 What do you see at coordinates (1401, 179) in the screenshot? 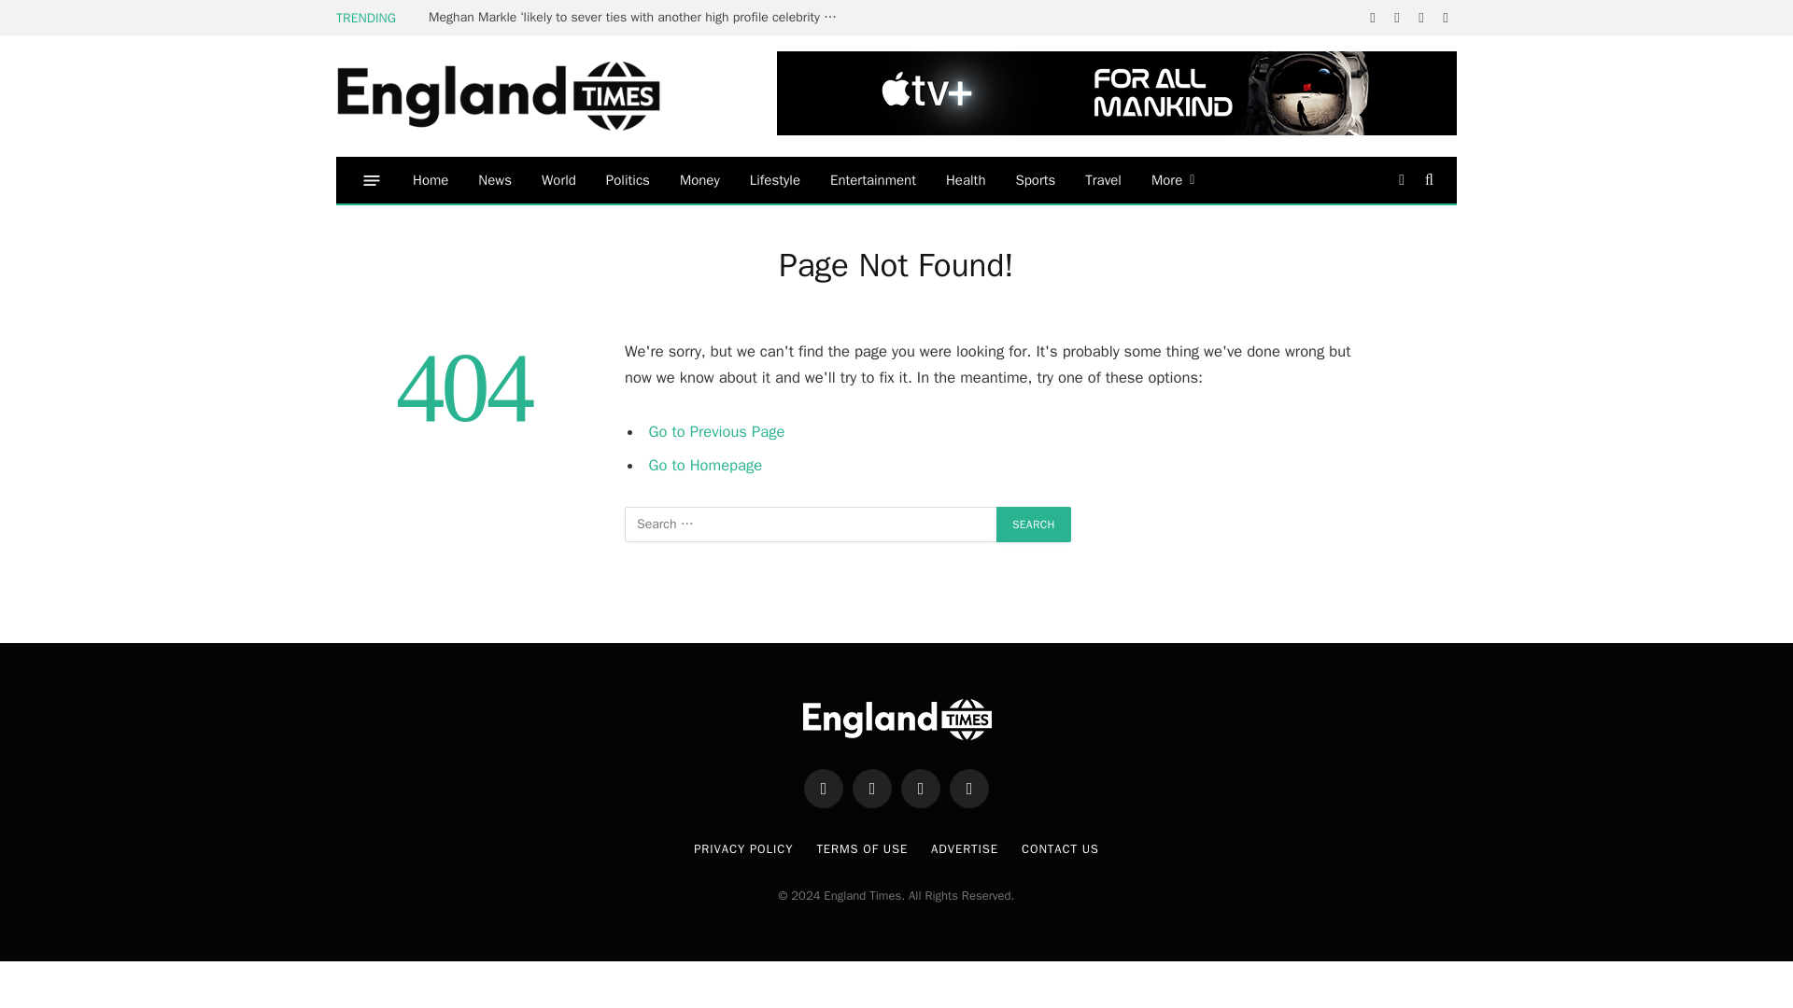
I see `Switch to Dark Design - easier on eyes.` at bounding box center [1401, 179].